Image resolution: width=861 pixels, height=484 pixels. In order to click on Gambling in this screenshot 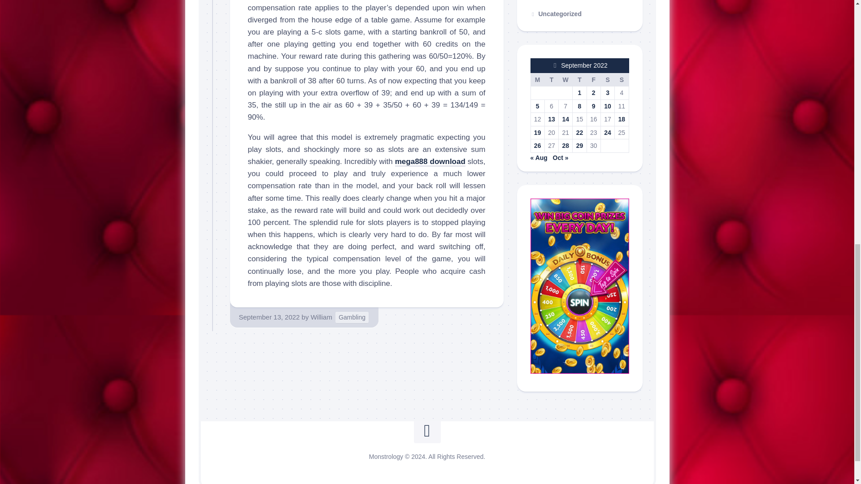, I will do `click(352, 317)`.